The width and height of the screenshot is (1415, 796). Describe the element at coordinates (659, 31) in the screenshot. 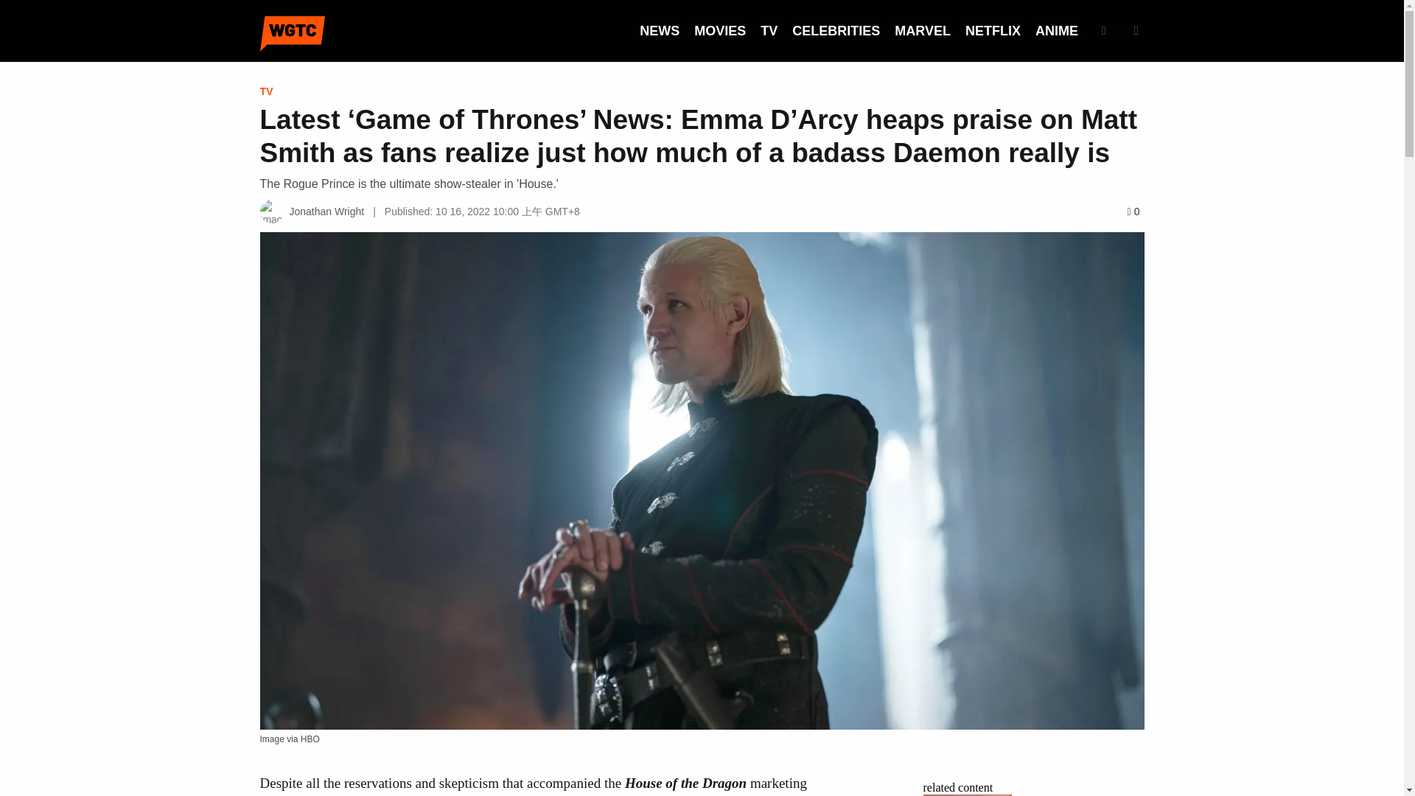

I see `NEWS` at that location.